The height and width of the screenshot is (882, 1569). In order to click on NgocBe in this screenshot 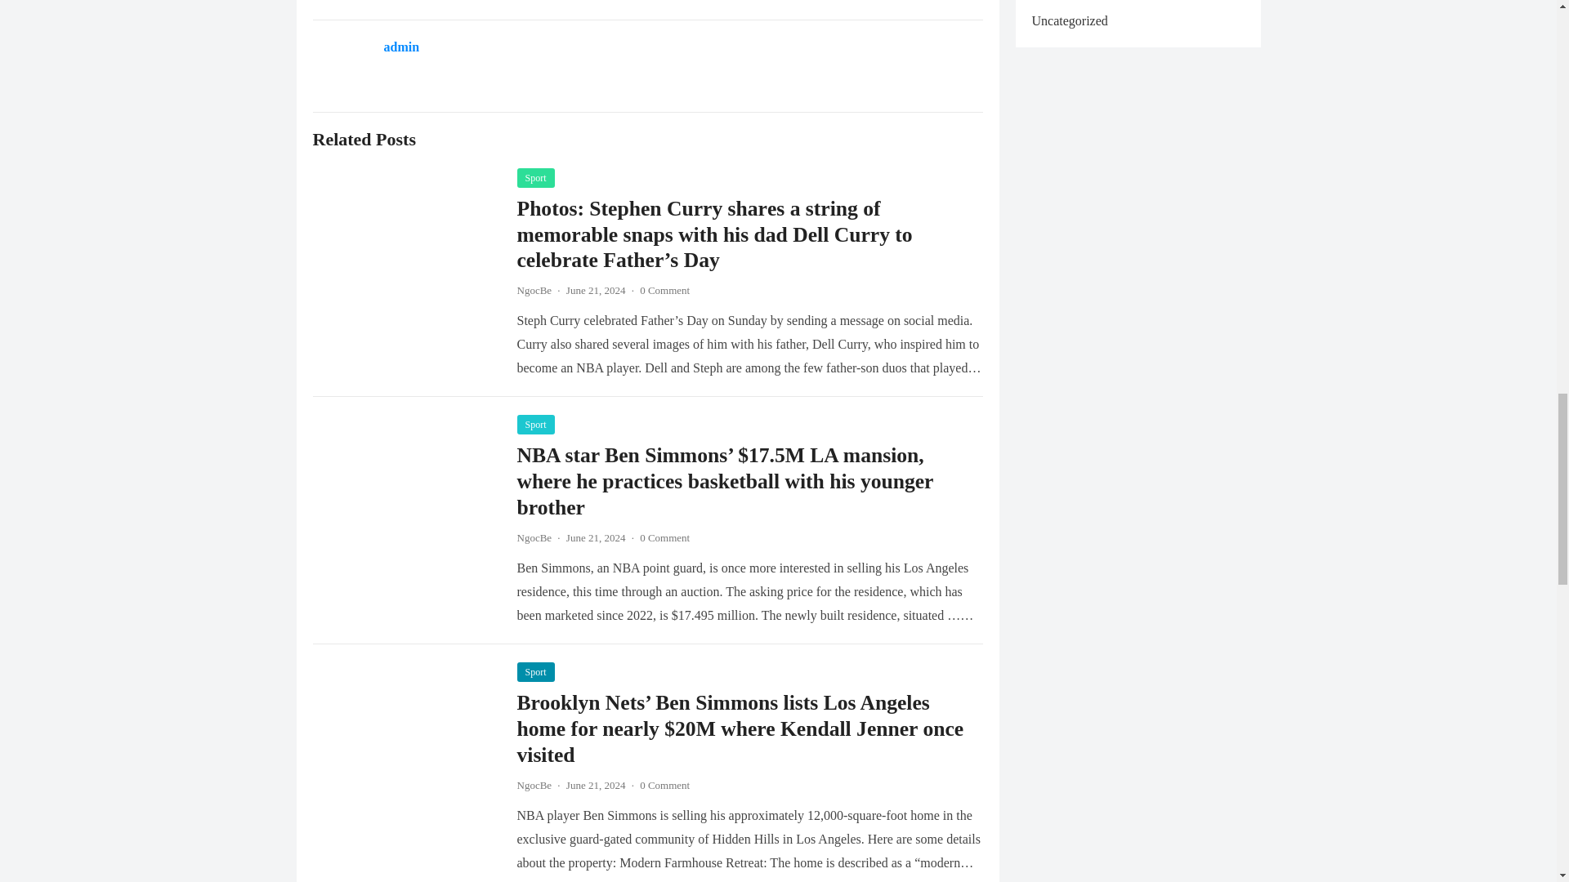, I will do `click(534, 537)`.